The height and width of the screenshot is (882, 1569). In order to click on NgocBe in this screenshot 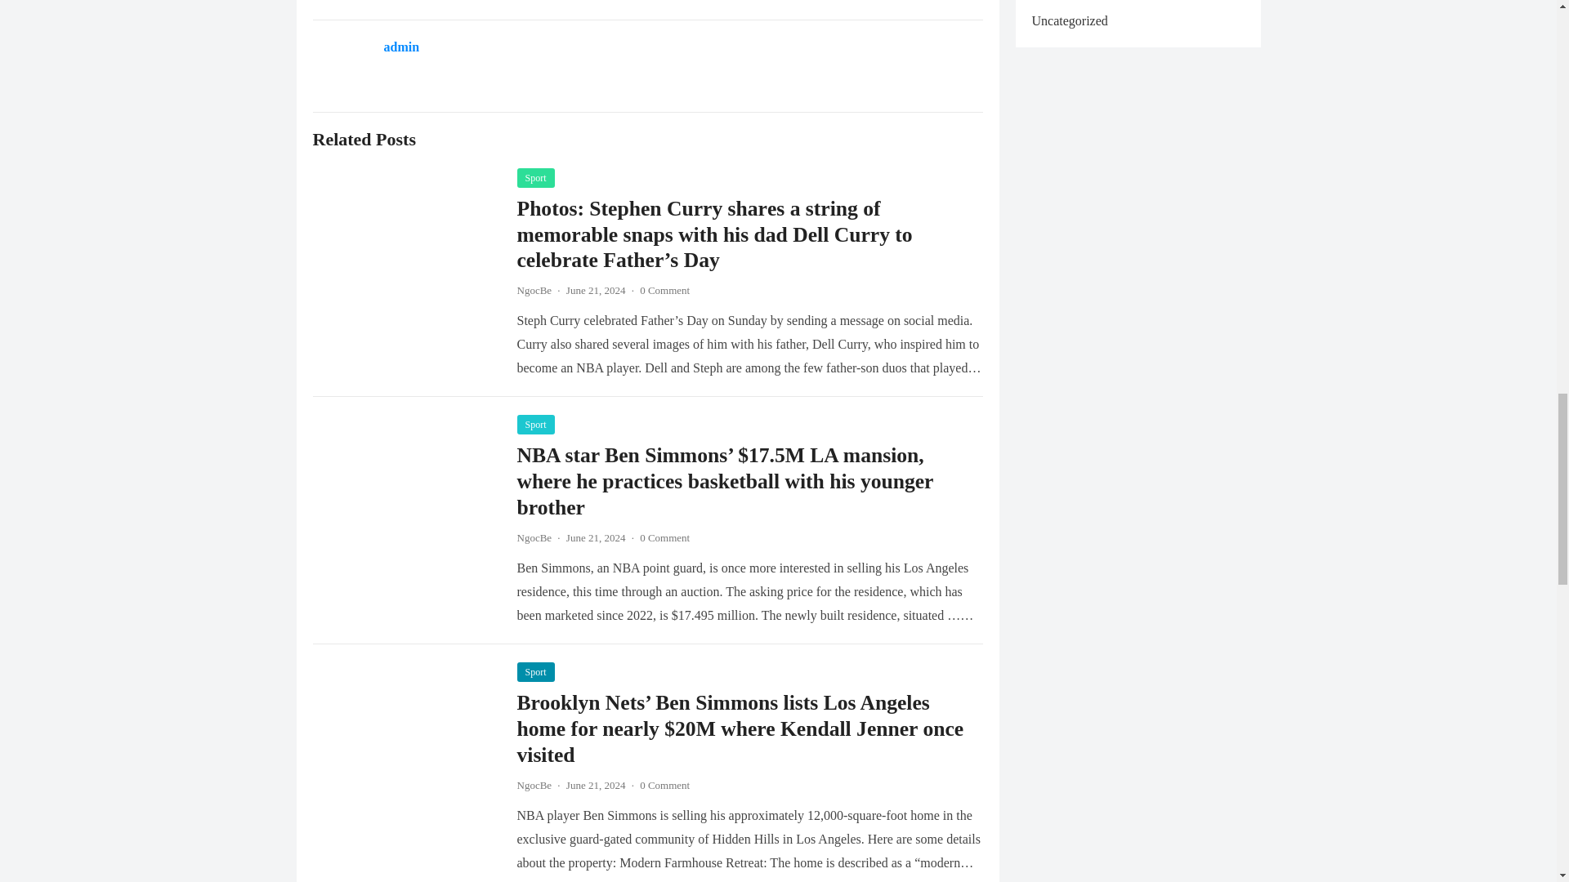, I will do `click(534, 537)`.